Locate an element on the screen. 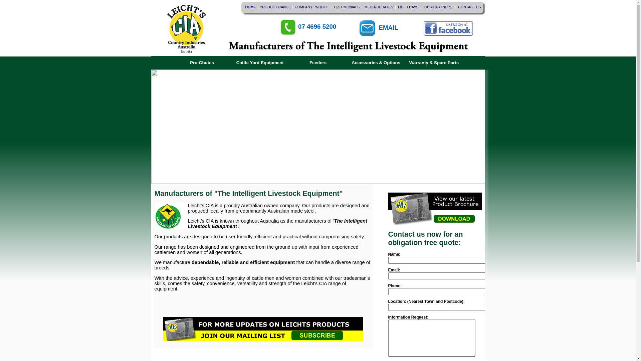 The width and height of the screenshot is (641, 361). Warranty & Spare Parts is located at coordinates (434, 63).